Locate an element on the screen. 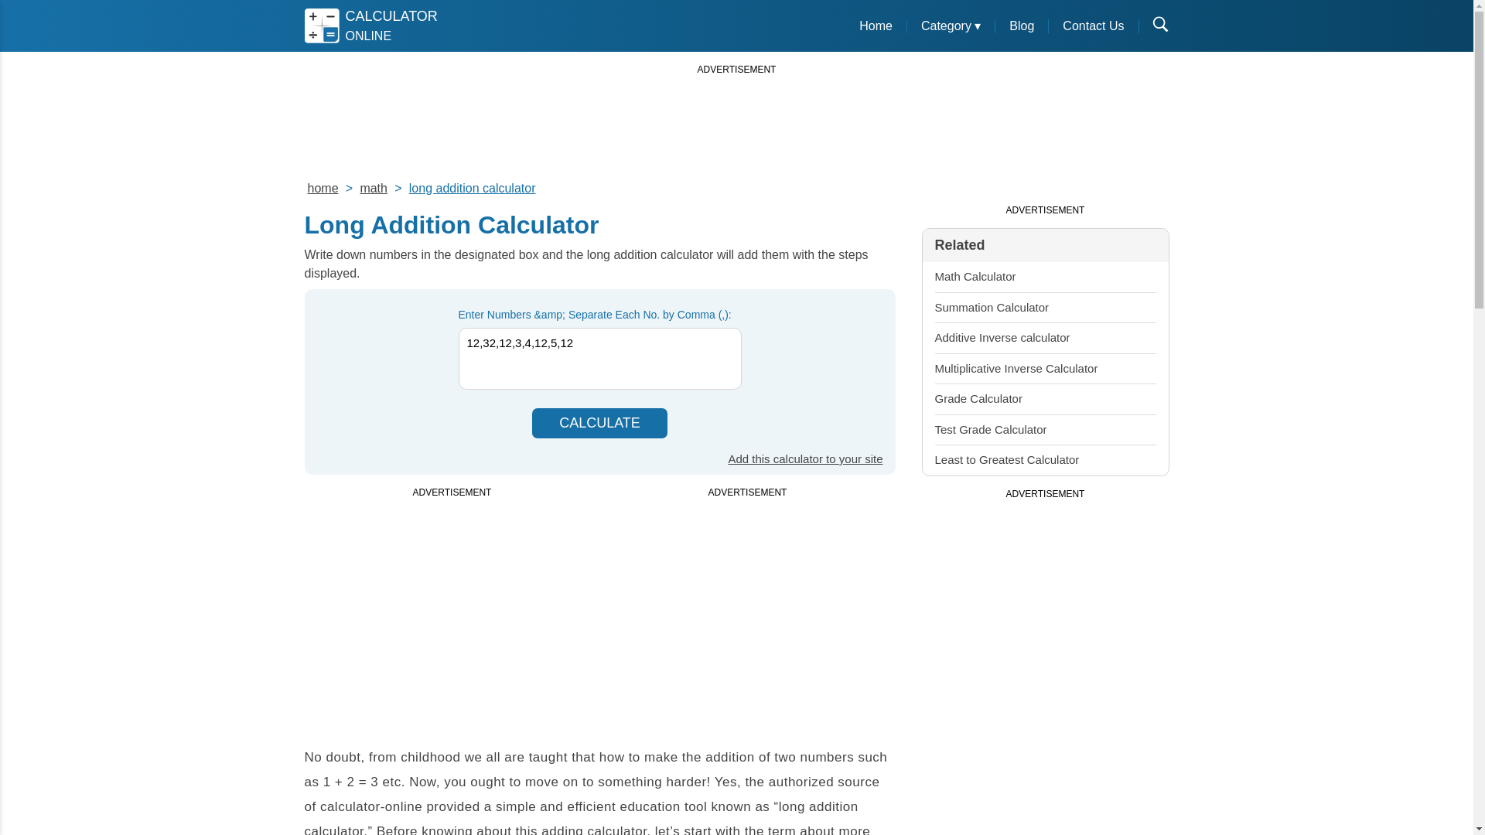  Least to Greatest Calculator is located at coordinates (1006, 459).